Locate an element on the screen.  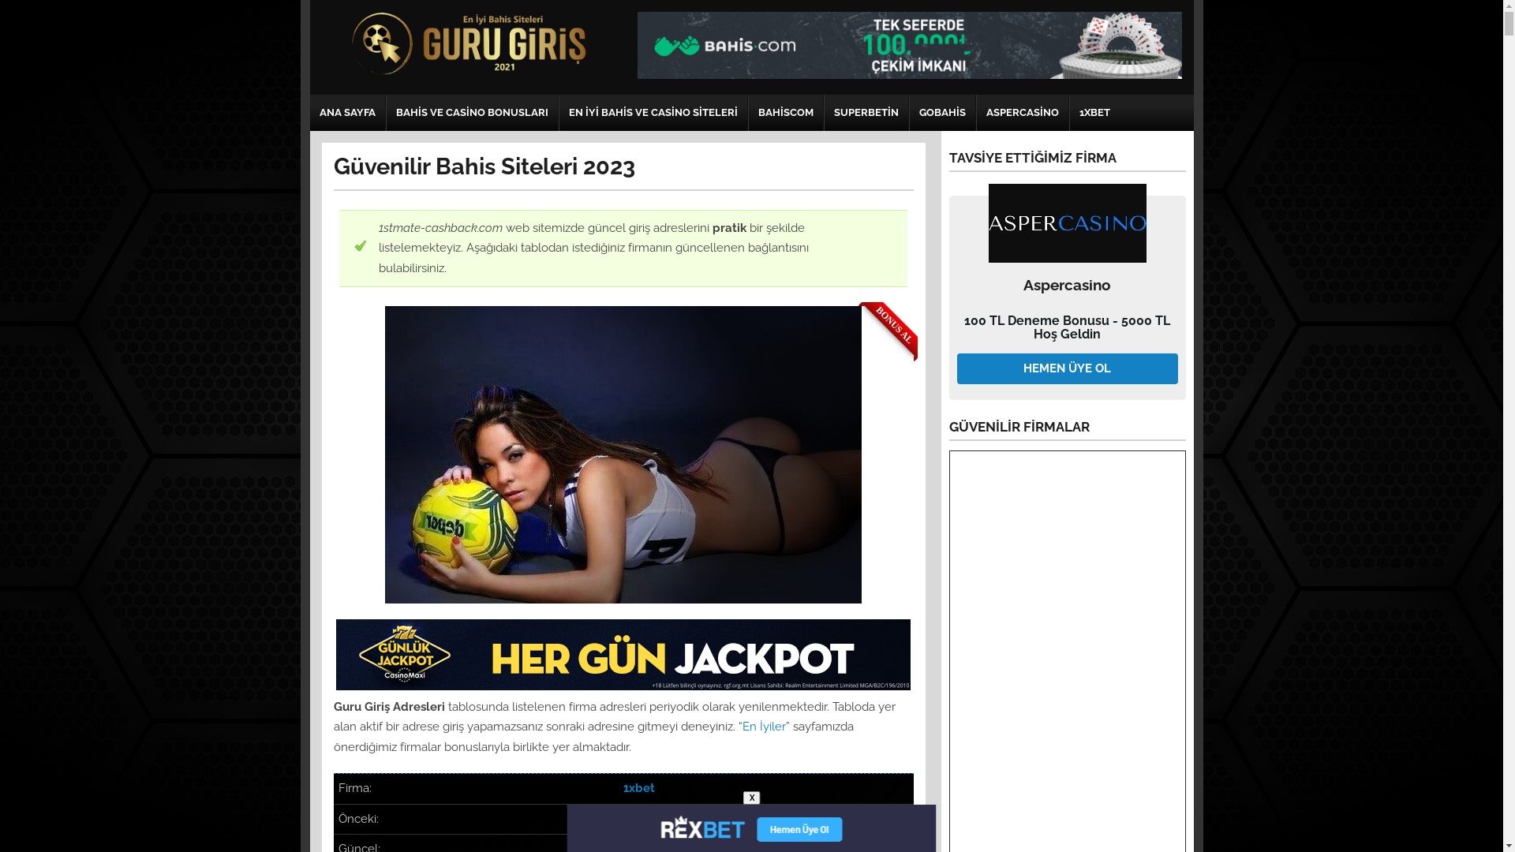
BONUS AL is located at coordinates (623, 454).